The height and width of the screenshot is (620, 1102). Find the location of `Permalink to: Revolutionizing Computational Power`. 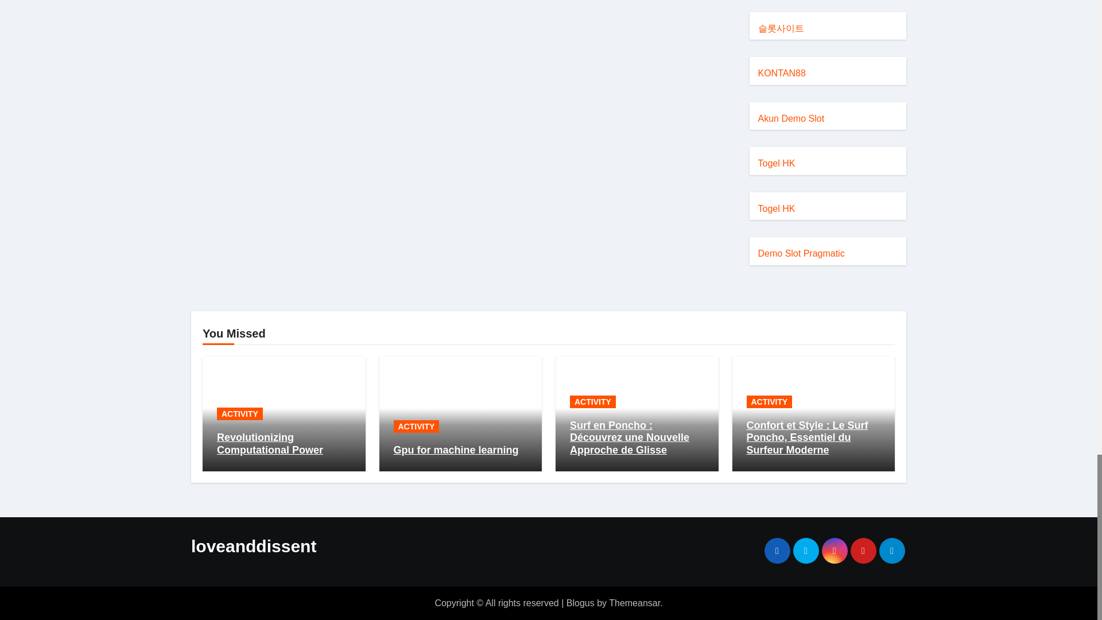

Permalink to: Revolutionizing Computational Power is located at coordinates (270, 443).